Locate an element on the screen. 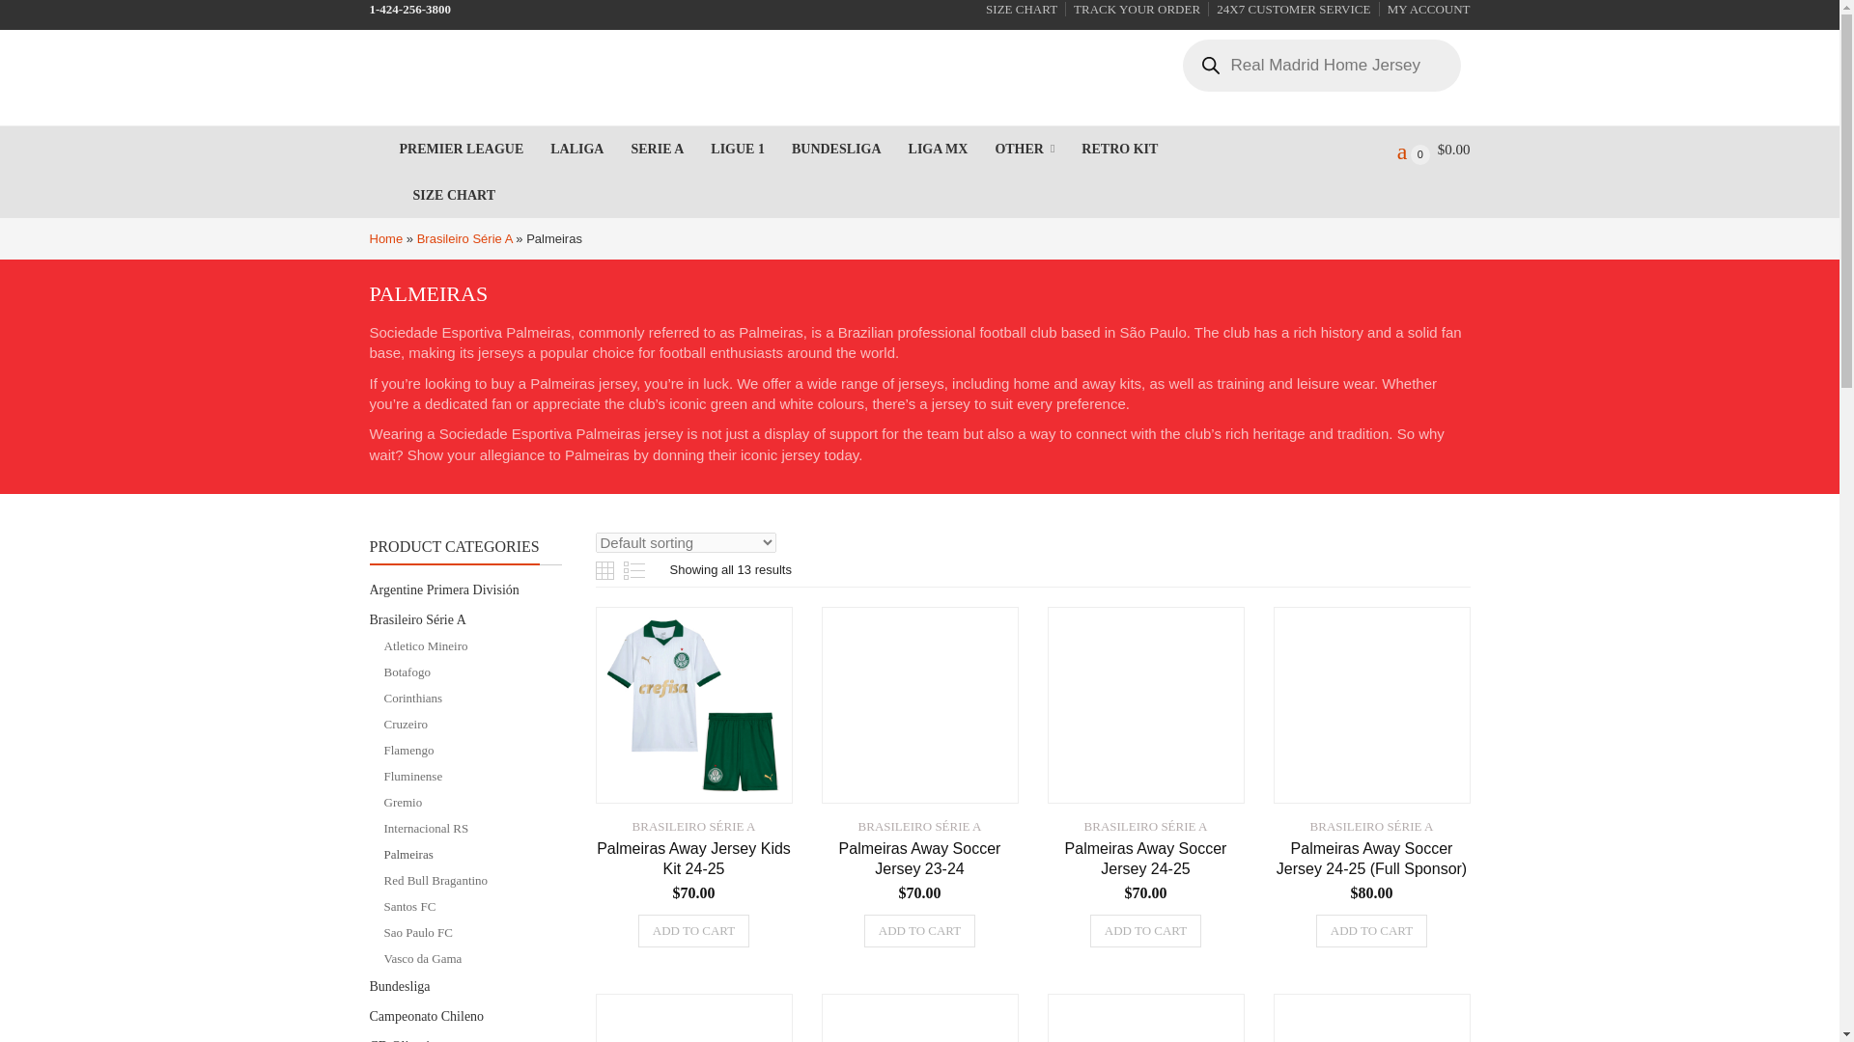  PREMIER LEAGUE is located at coordinates (462, 149).